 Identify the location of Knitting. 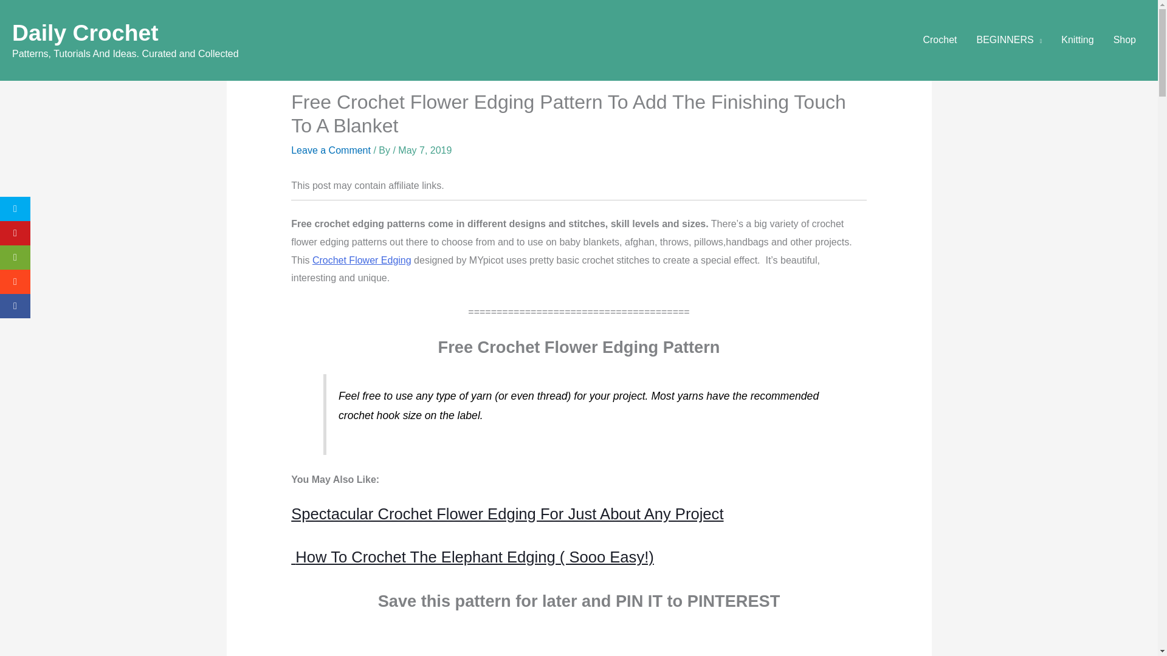
(1077, 40).